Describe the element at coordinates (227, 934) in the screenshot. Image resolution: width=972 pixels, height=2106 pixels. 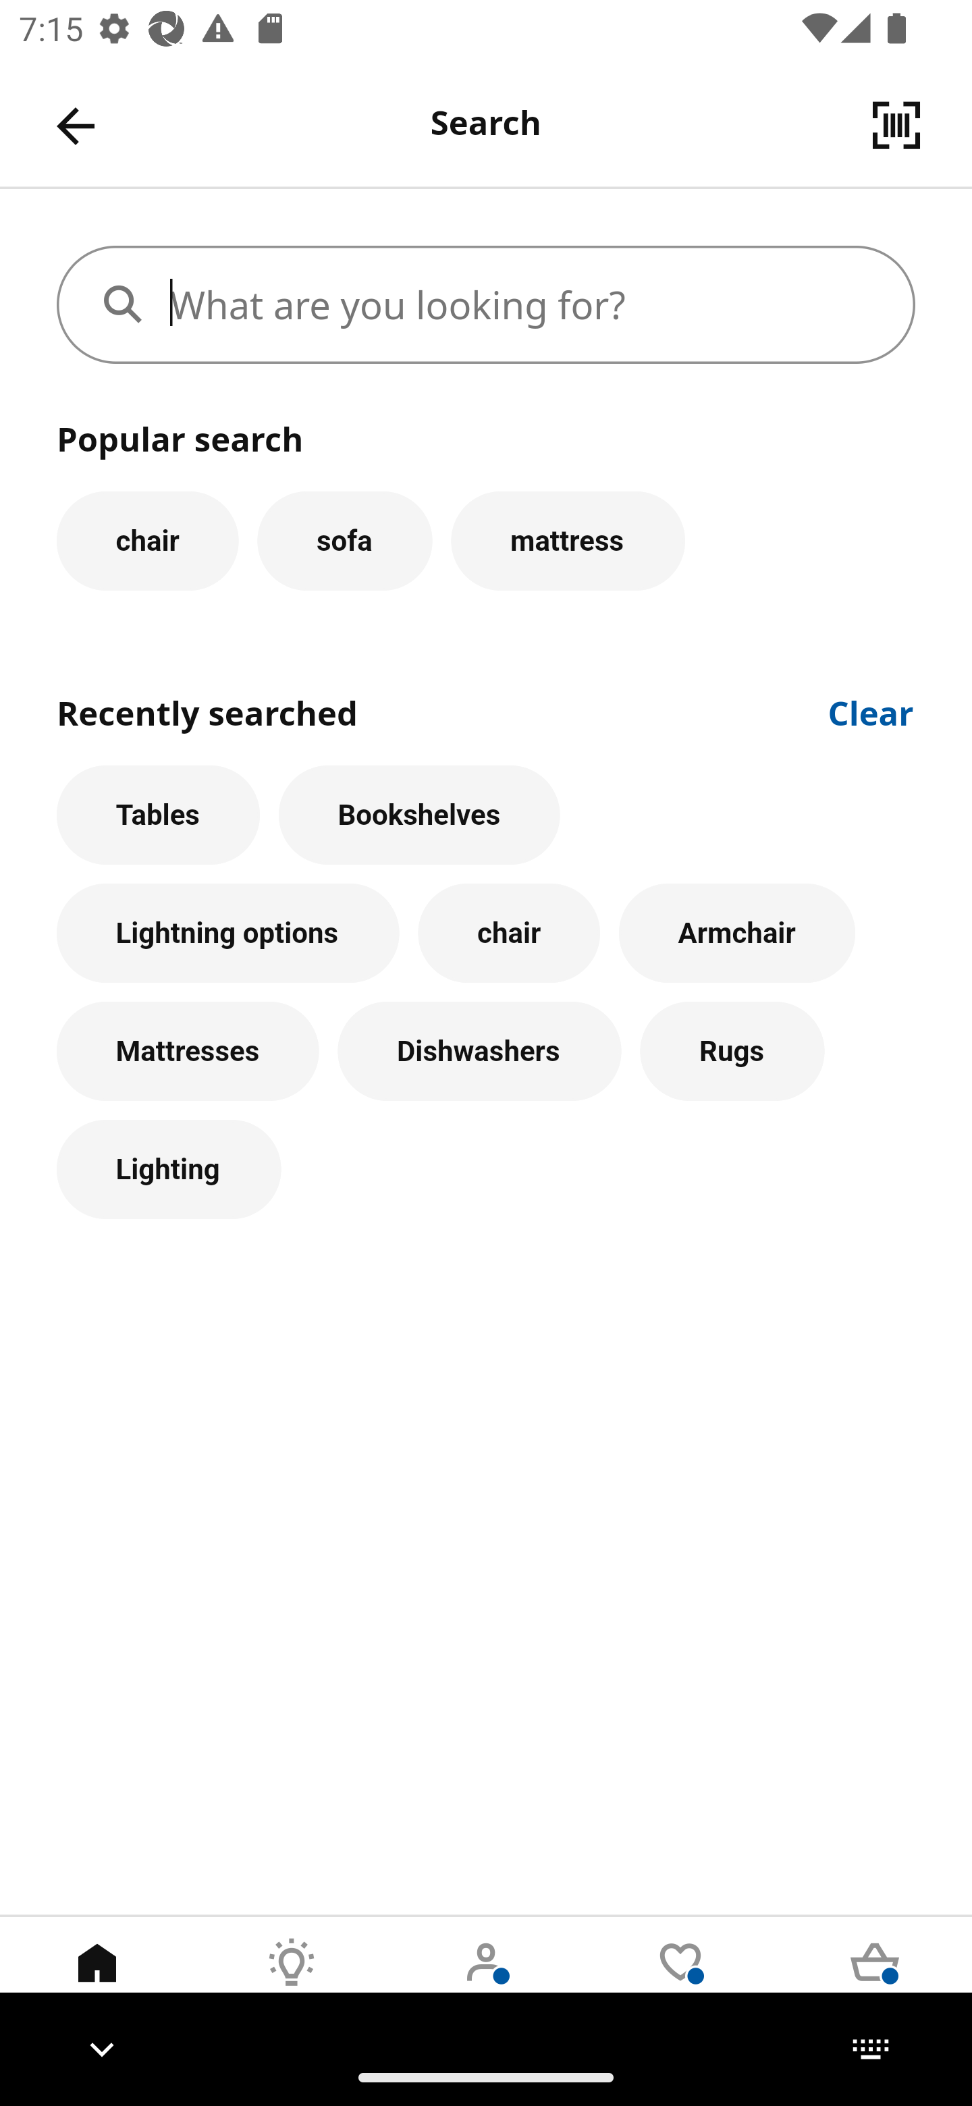
I see `Lightning options` at that location.